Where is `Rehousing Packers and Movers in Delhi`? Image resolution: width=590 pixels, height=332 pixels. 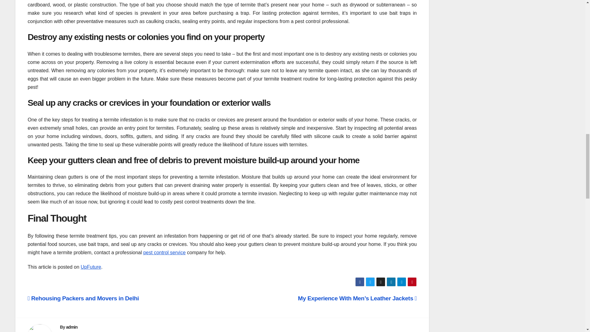
Rehousing Packers and Movers in Delhi is located at coordinates (83, 298).